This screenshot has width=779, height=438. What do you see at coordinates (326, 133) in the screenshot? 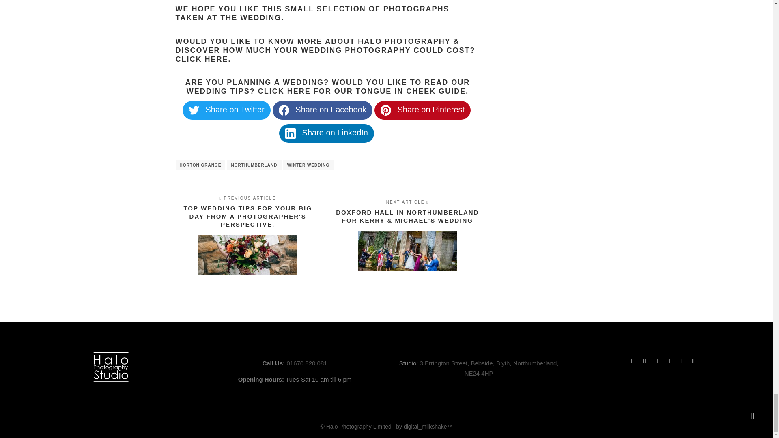
I see `Share on LinkedIn` at bounding box center [326, 133].